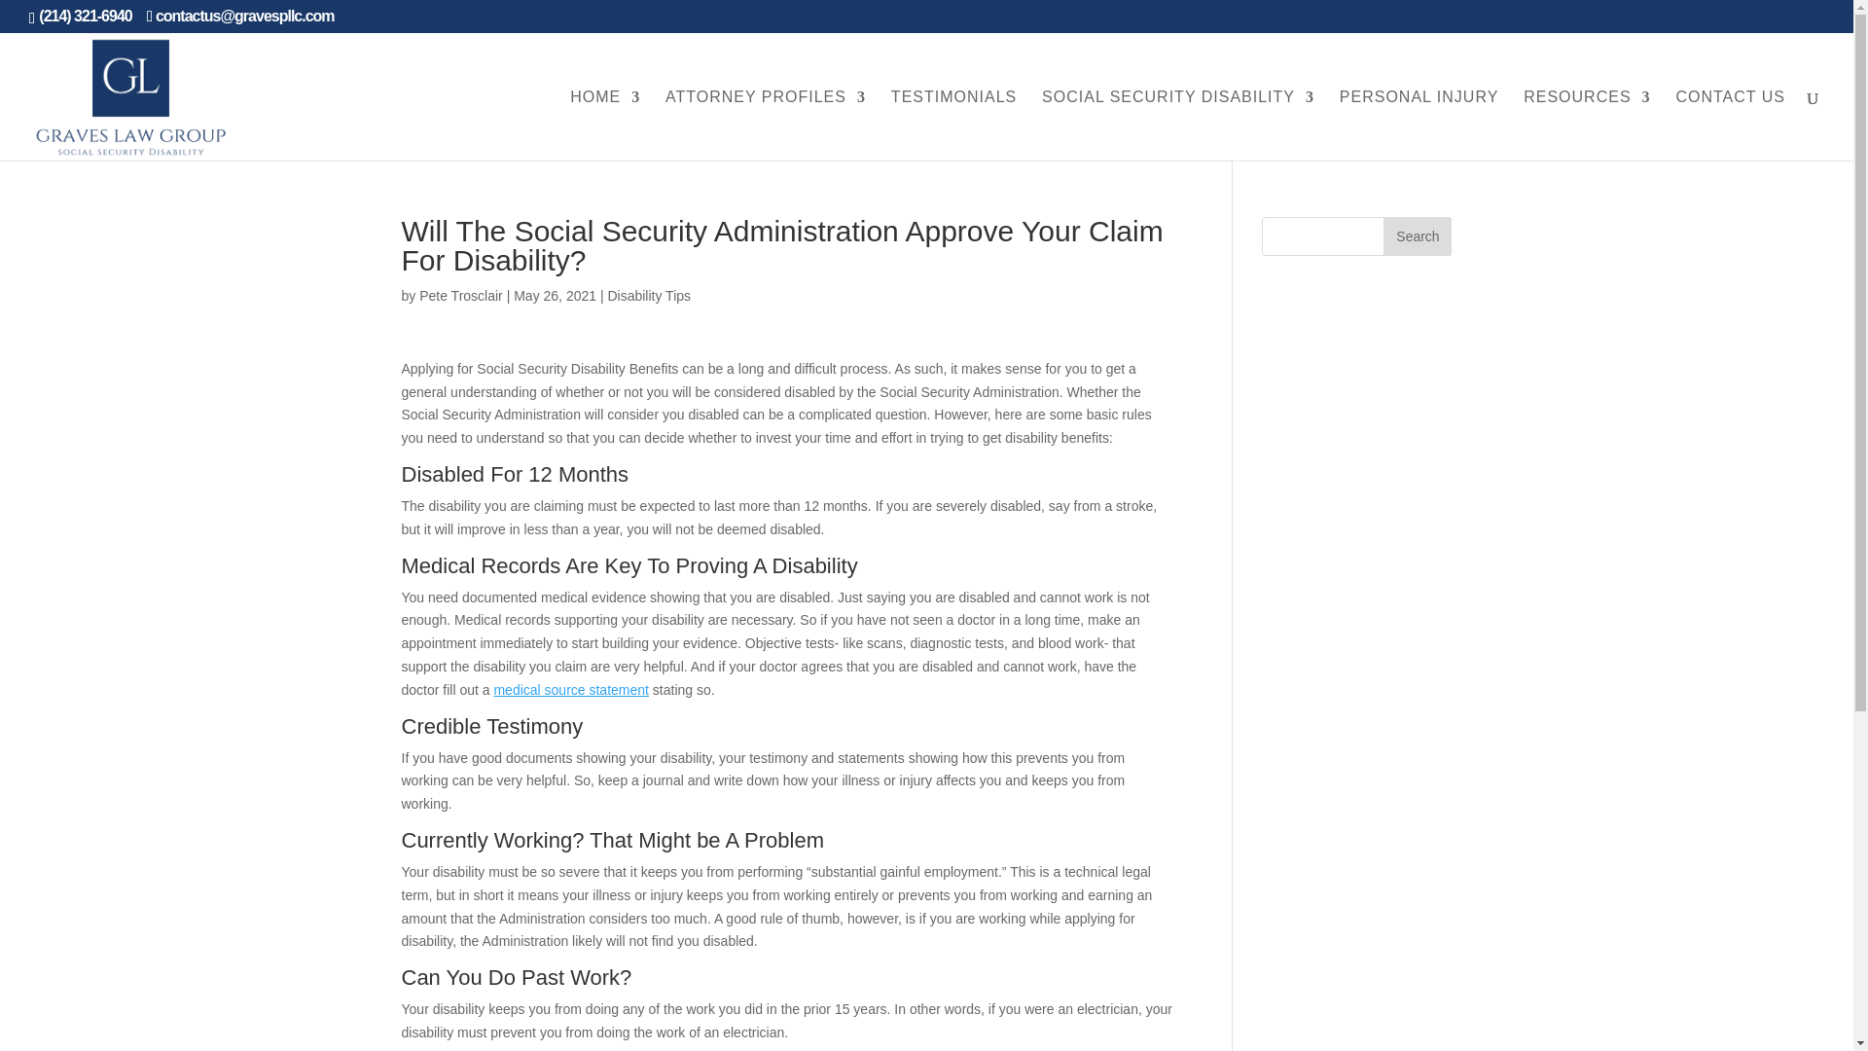 The height and width of the screenshot is (1051, 1868). What do you see at coordinates (1419, 125) in the screenshot?
I see `PERSONAL INJURY` at bounding box center [1419, 125].